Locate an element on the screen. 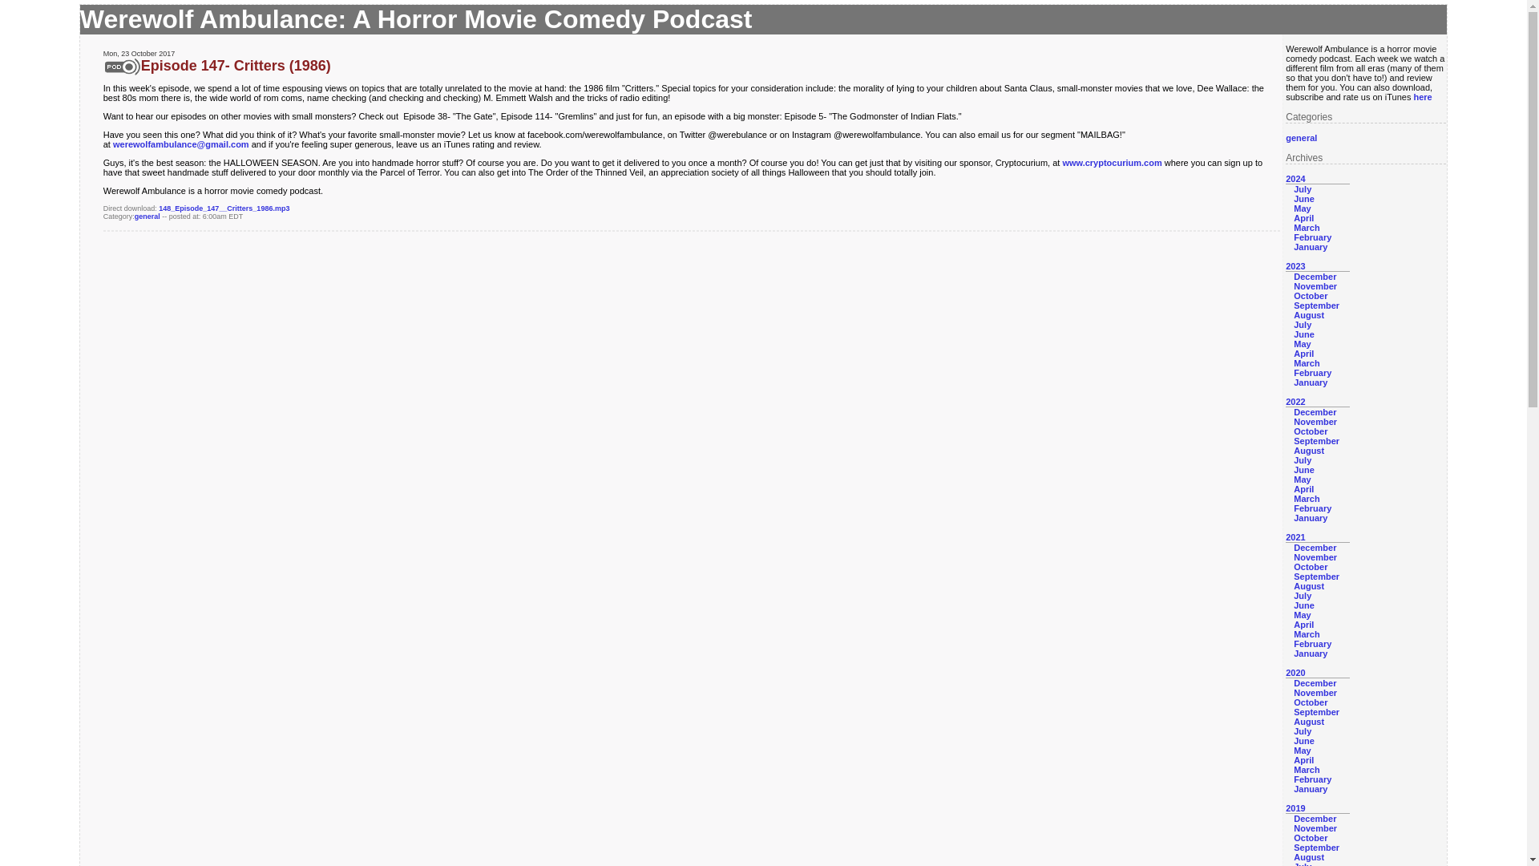 This screenshot has width=1539, height=866. September is located at coordinates (1316, 441).